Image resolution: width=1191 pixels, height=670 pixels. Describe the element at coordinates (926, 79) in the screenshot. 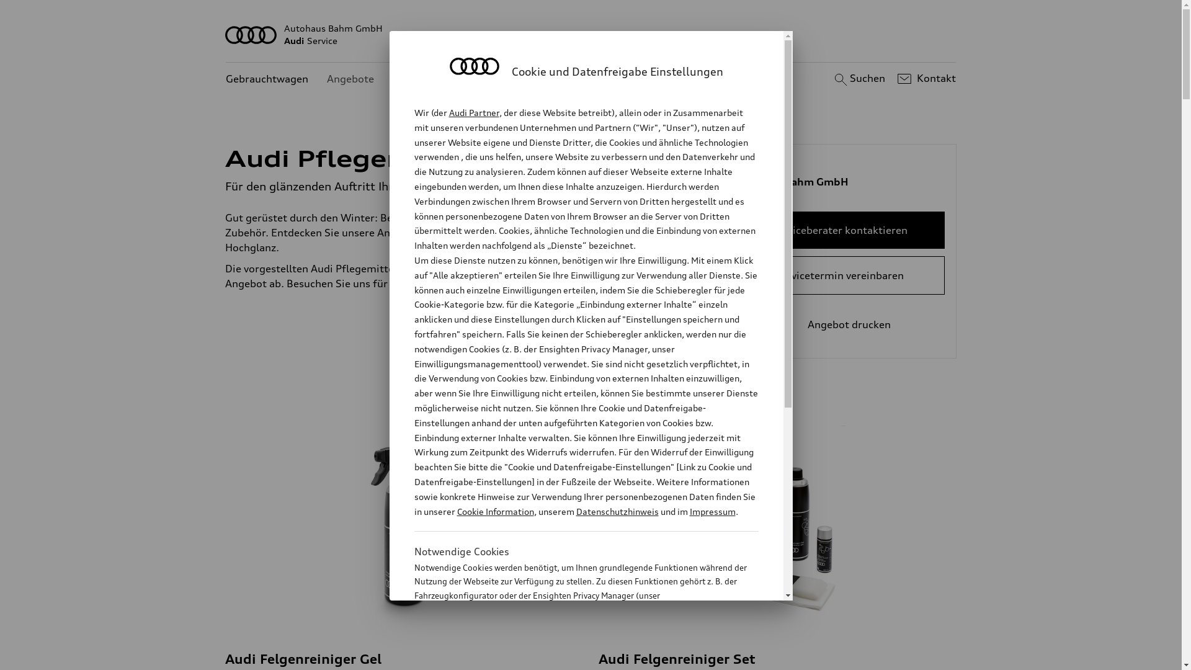

I see `Kontakt` at that location.